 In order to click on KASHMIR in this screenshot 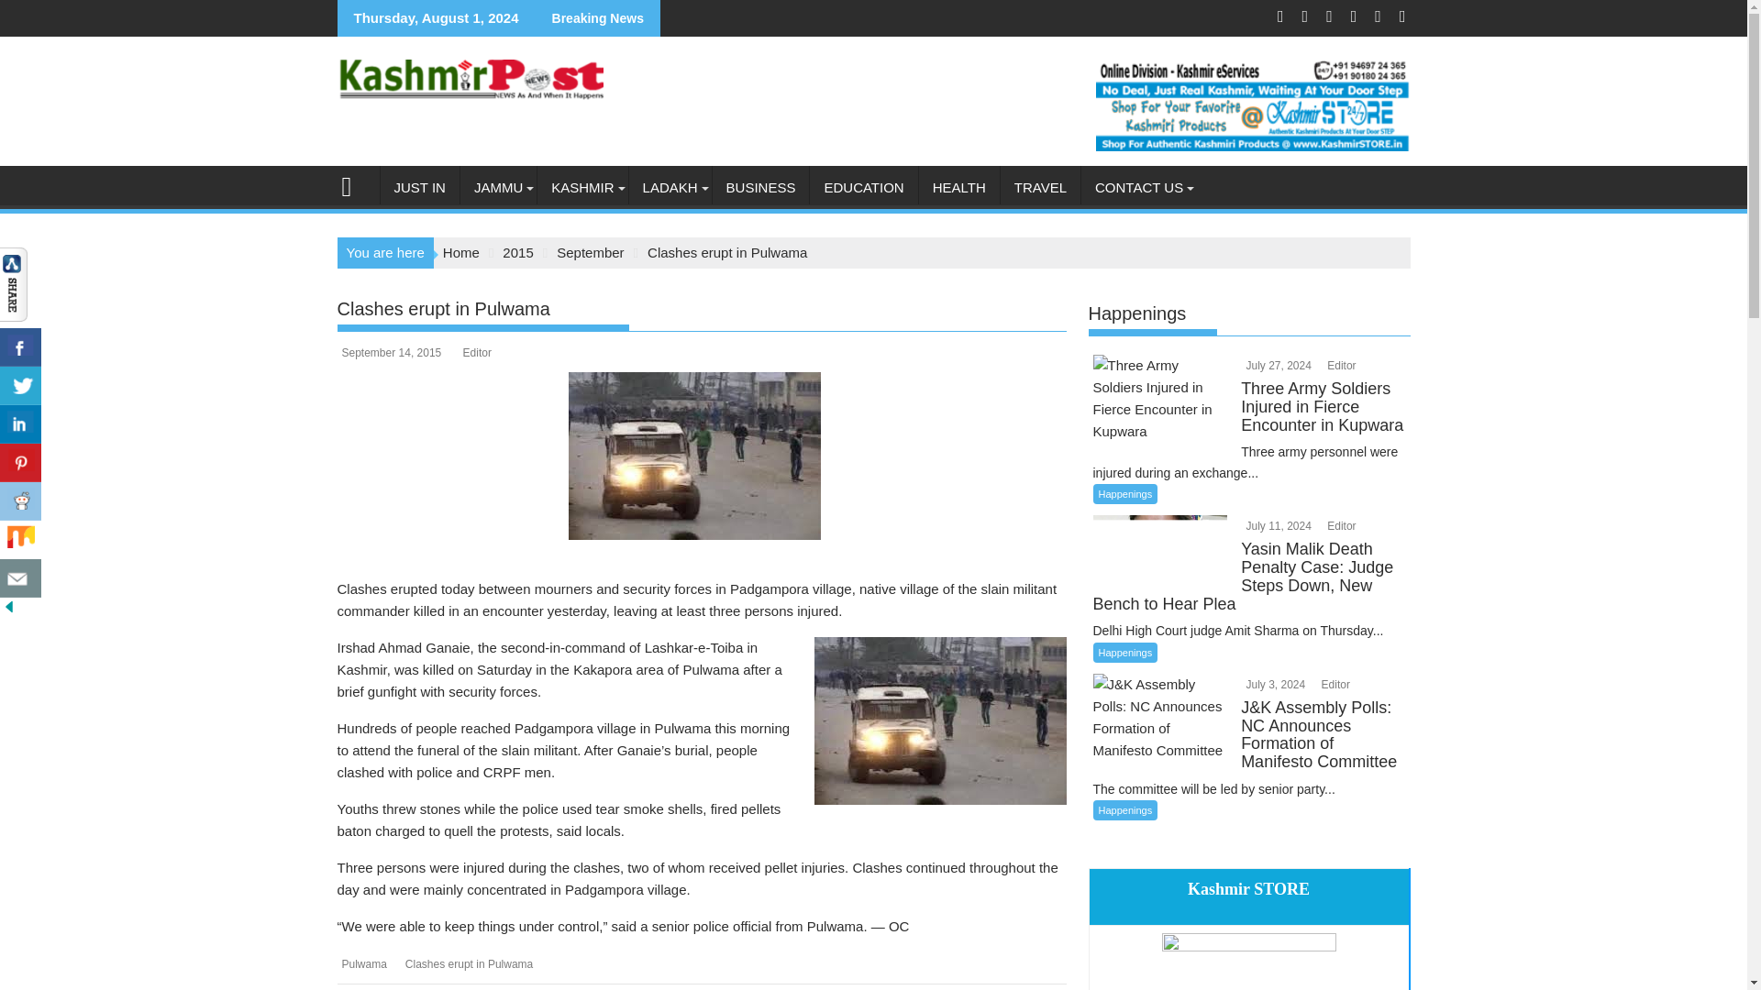, I will do `click(581, 187)`.